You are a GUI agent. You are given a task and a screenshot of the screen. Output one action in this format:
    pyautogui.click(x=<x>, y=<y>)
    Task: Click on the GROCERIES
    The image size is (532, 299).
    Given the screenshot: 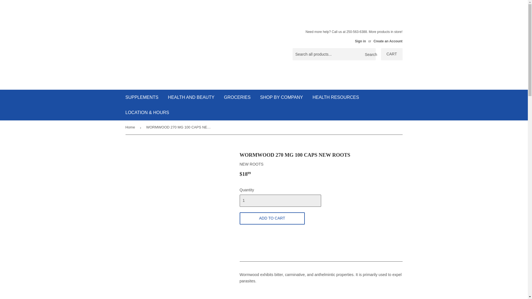 What is the action you would take?
    pyautogui.click(x=237, y=97)
    